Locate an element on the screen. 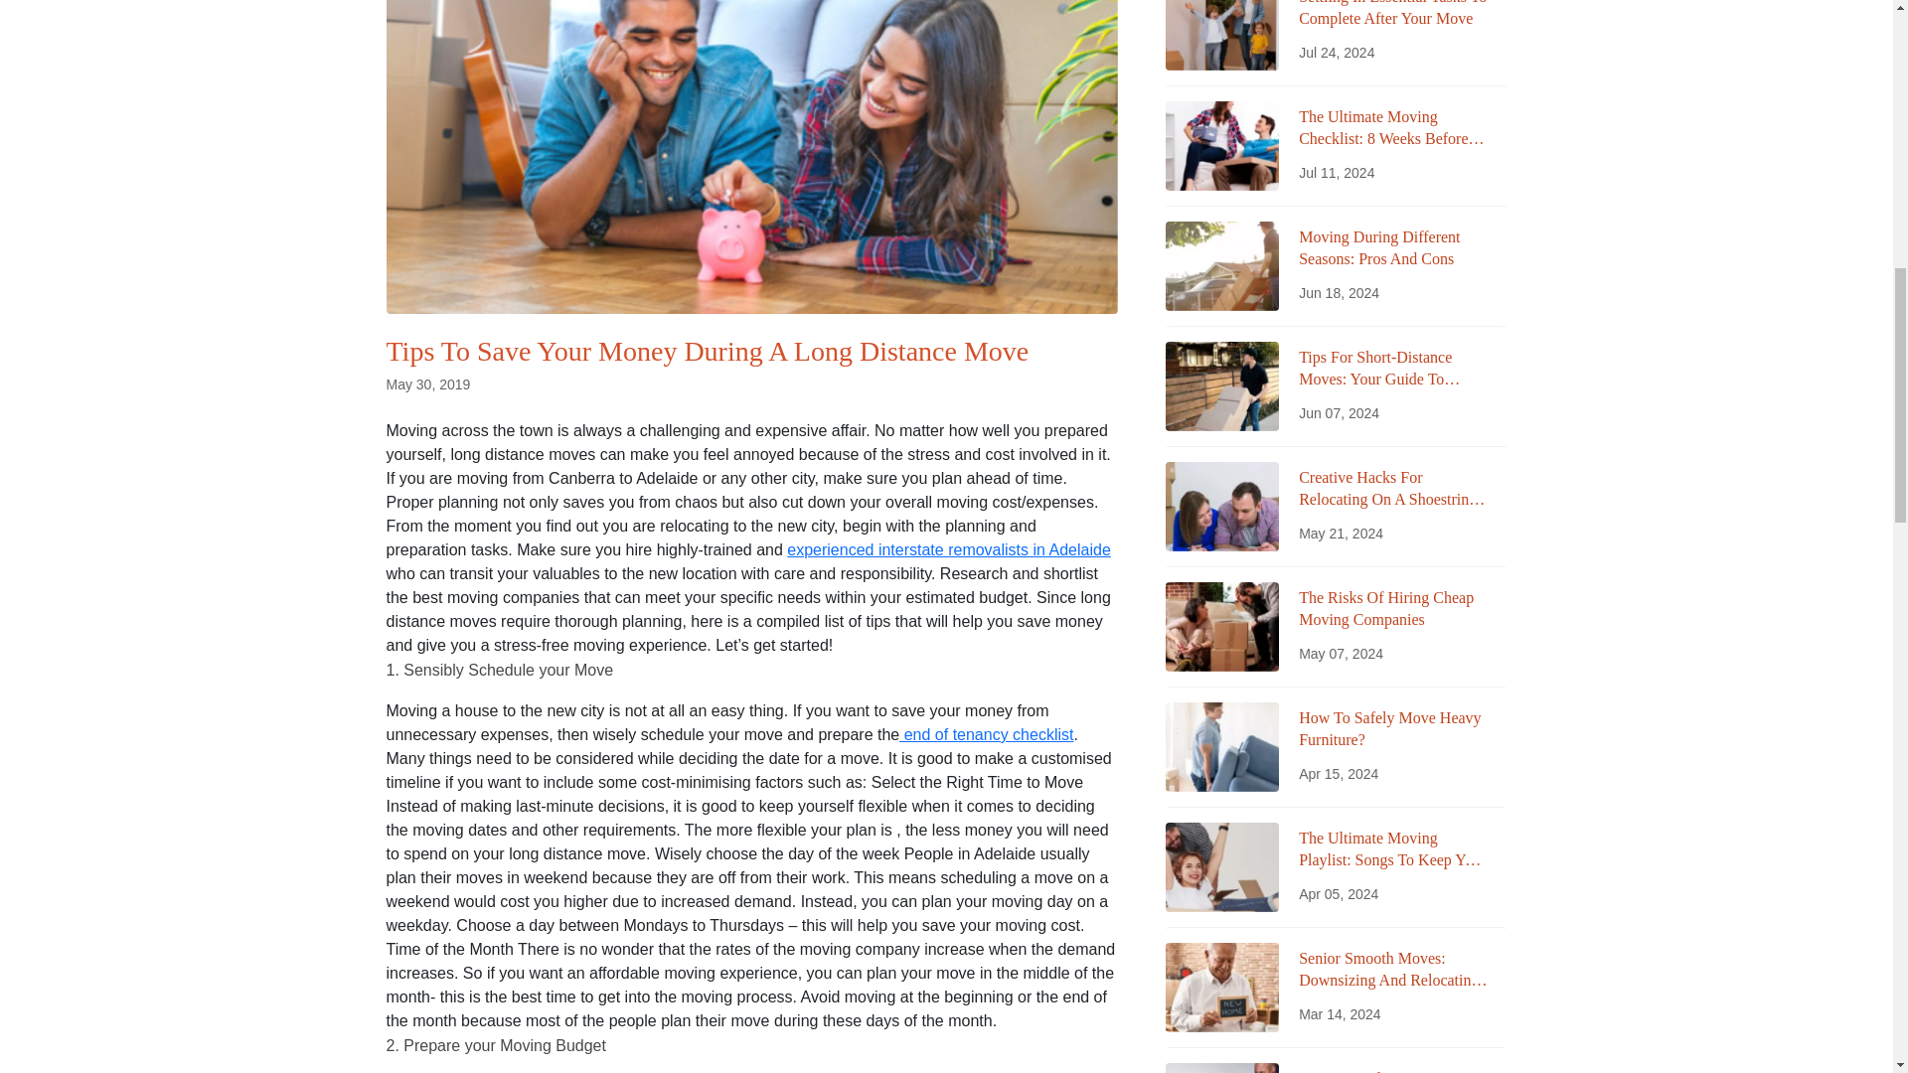 The height and width of the screenshot is (1073, 1908). Tips For Short-Distance Moves: Your Guide To Moving Locally is located at coordinates (1392, 369).